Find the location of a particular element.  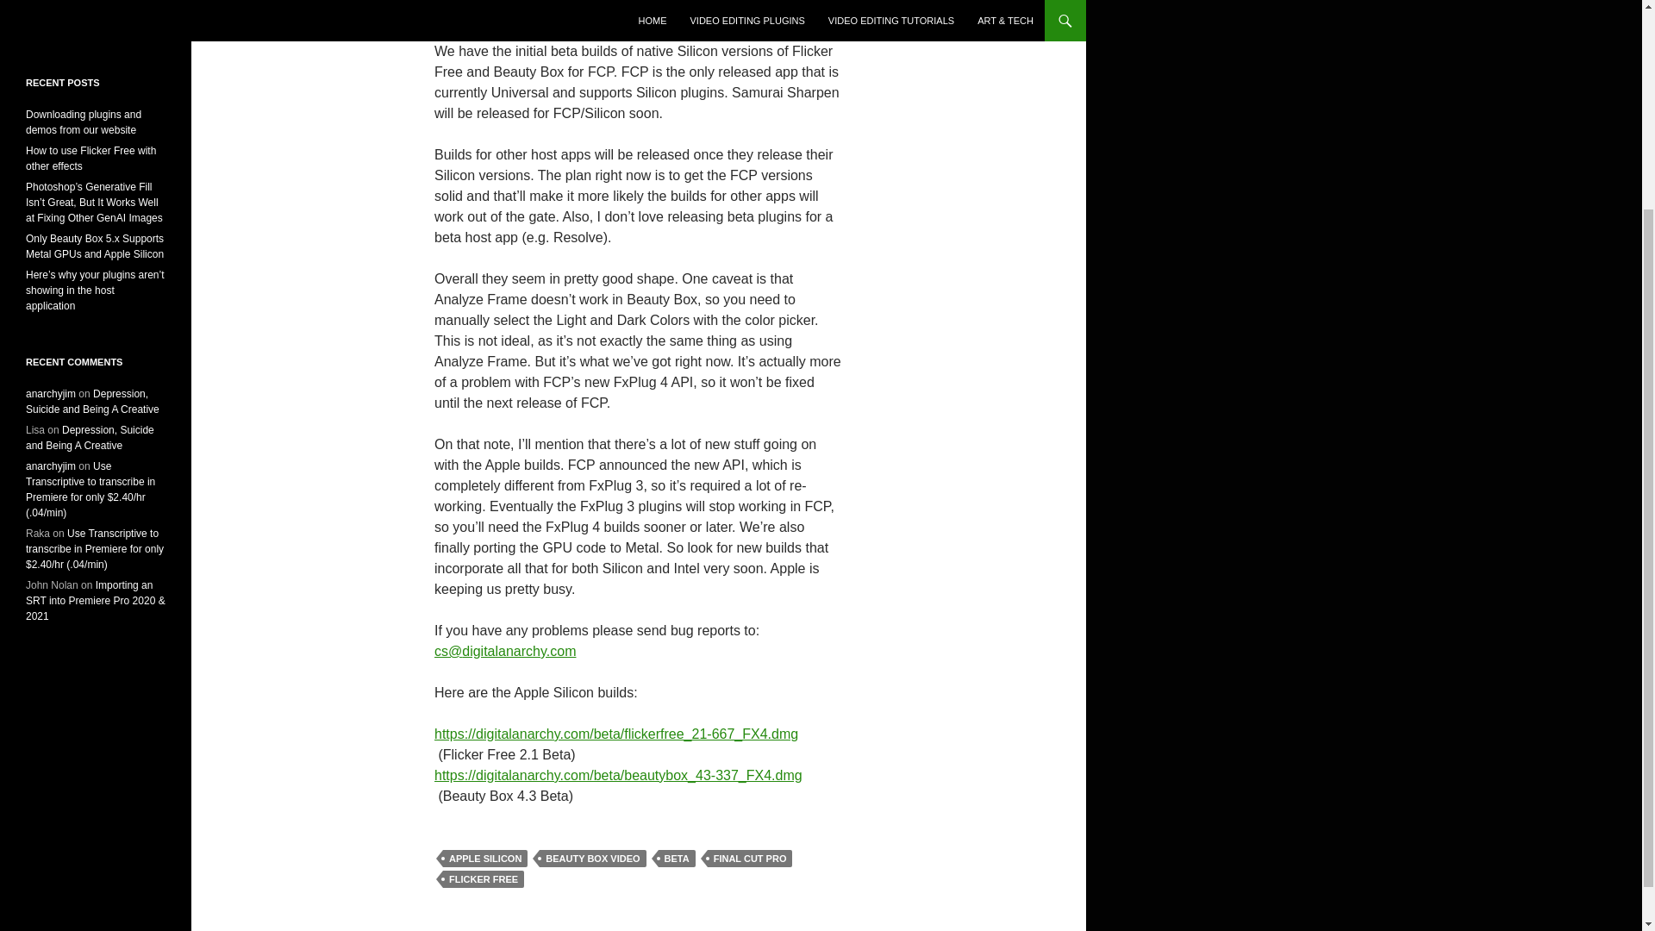

Depression, Suicide and Being A Creative is located at coordinates (92, 402).